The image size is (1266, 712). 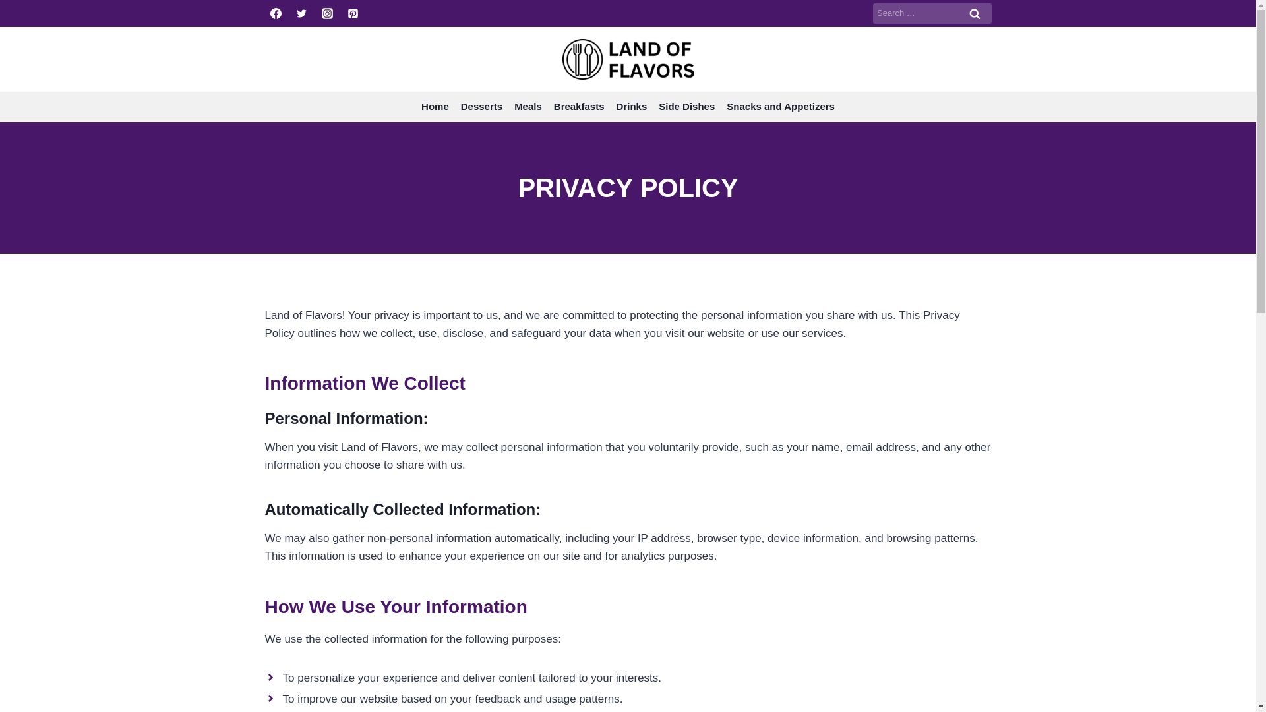 I want to click on Drinks, so click(x=632, y=106).